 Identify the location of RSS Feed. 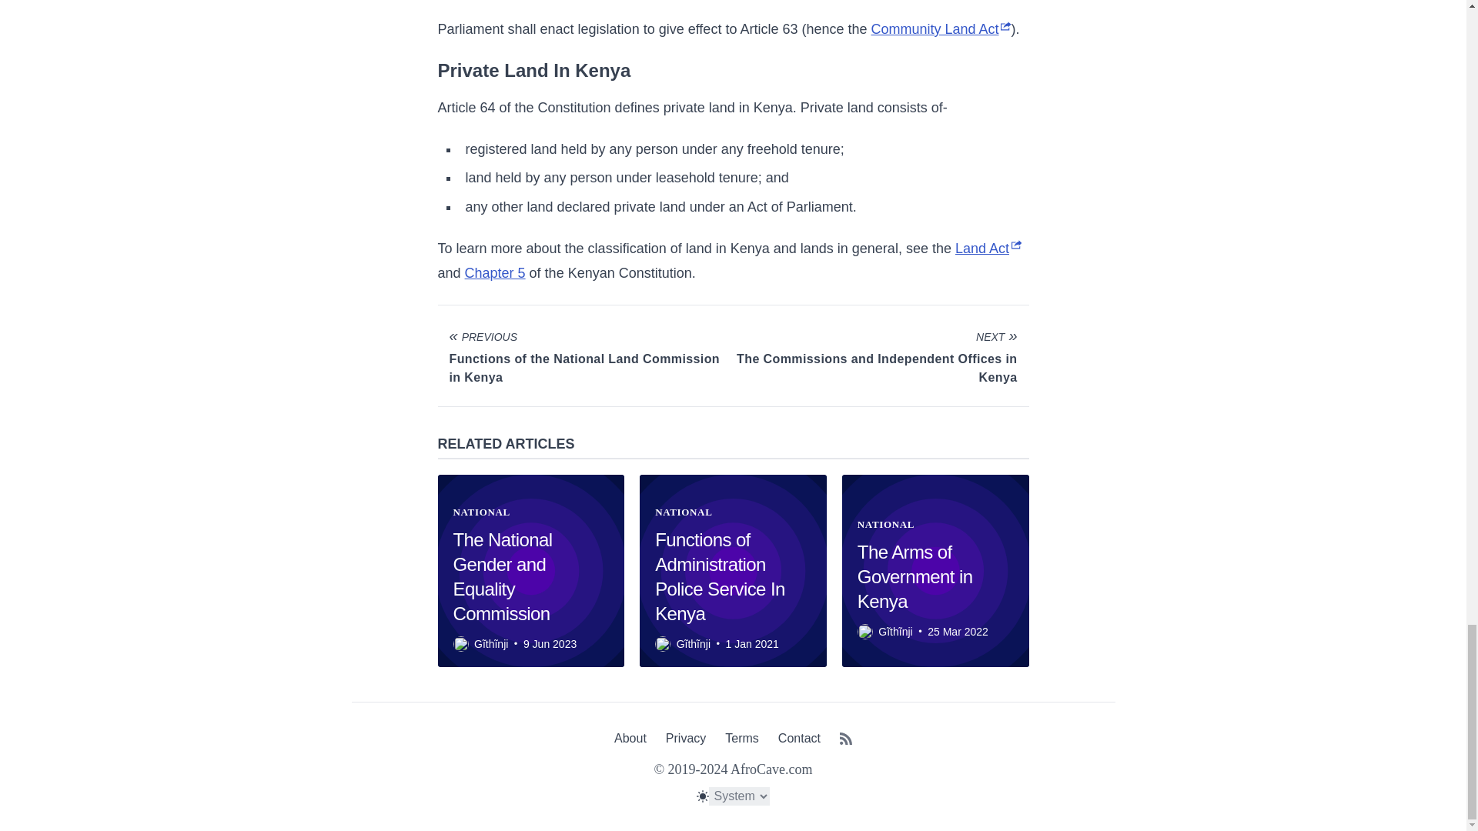
(845, 740).